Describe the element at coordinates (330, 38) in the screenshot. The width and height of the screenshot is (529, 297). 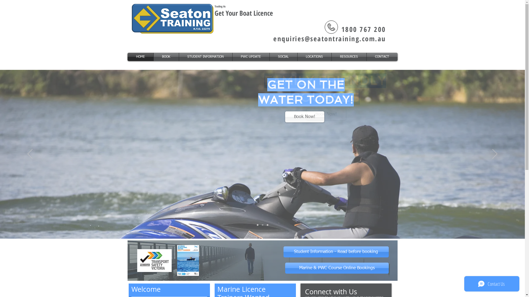
I see `enquiries@seatontraining.com.au` at that location.